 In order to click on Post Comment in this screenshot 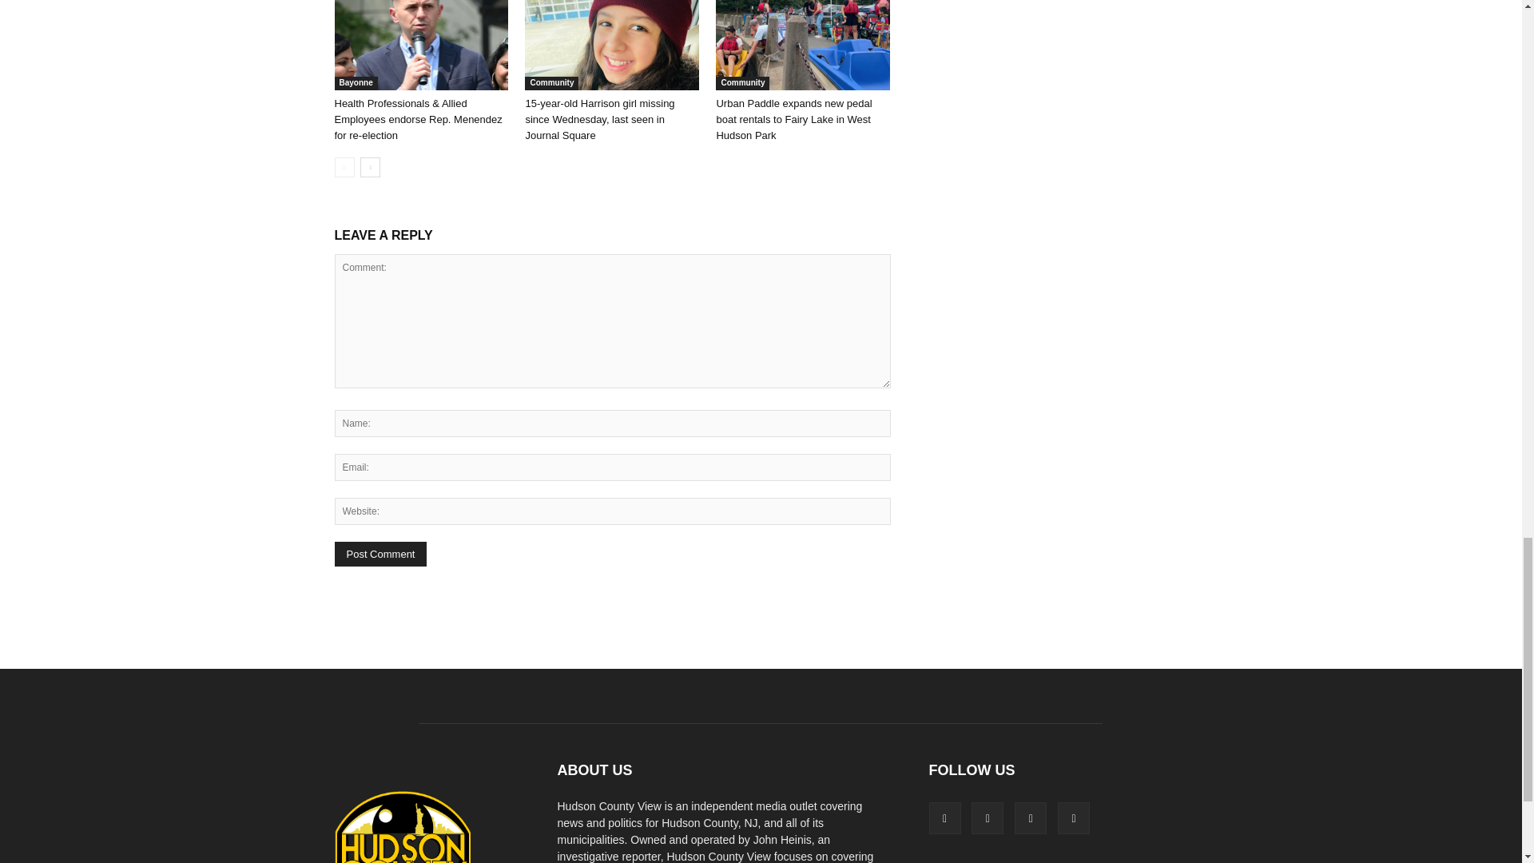, I will do `click(380, 554)`.